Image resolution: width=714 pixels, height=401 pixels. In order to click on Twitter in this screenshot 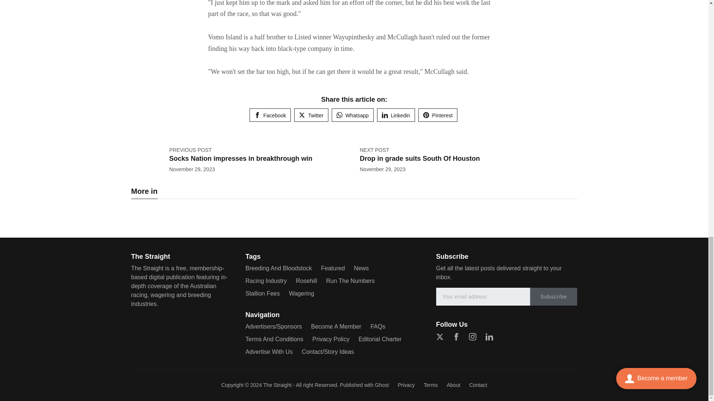, I will do `click(311, 115)`.